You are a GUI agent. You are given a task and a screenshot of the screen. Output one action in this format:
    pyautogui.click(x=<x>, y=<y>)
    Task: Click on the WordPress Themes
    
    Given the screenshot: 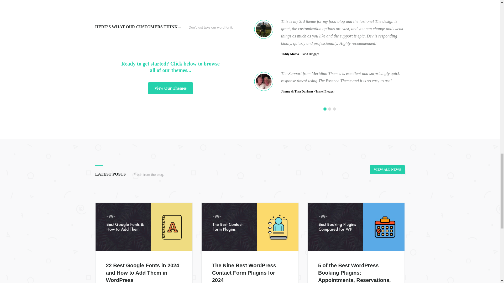 What is the action you would take?
    pyautogui.click(x=170, y=88)
    